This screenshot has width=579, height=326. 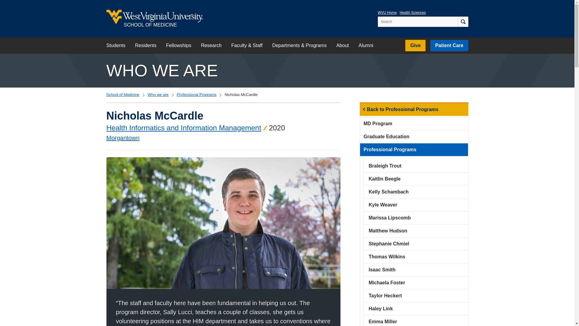 What do you see at coordinates (115, 46) in the screenshot?
I see `Students` at bounding box center [115, 46].